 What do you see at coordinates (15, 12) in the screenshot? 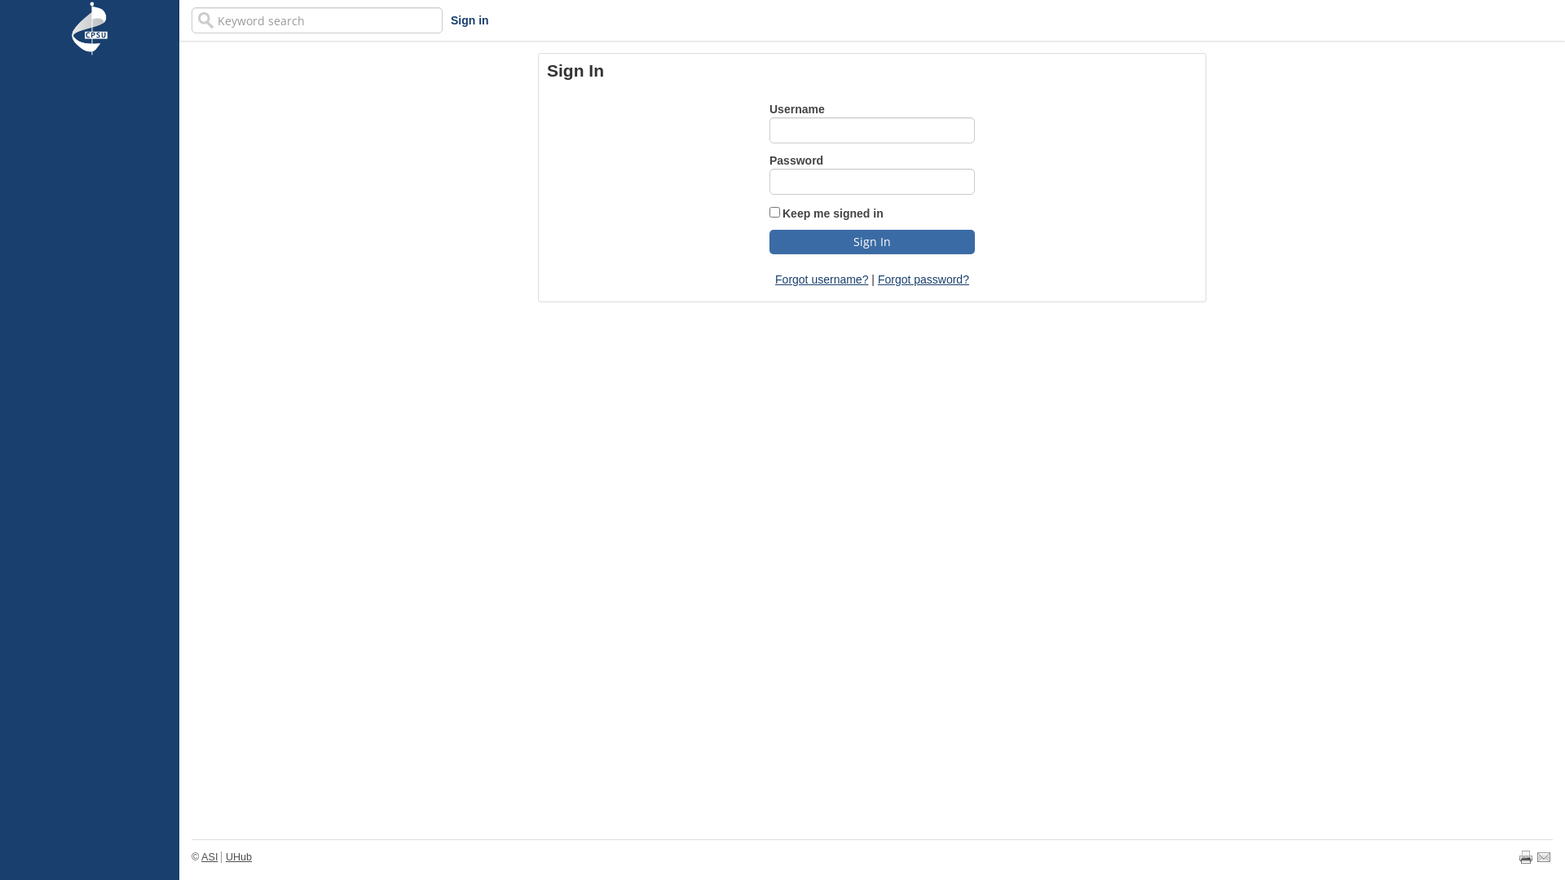
I see `Go` at bounding box center [15, 12].